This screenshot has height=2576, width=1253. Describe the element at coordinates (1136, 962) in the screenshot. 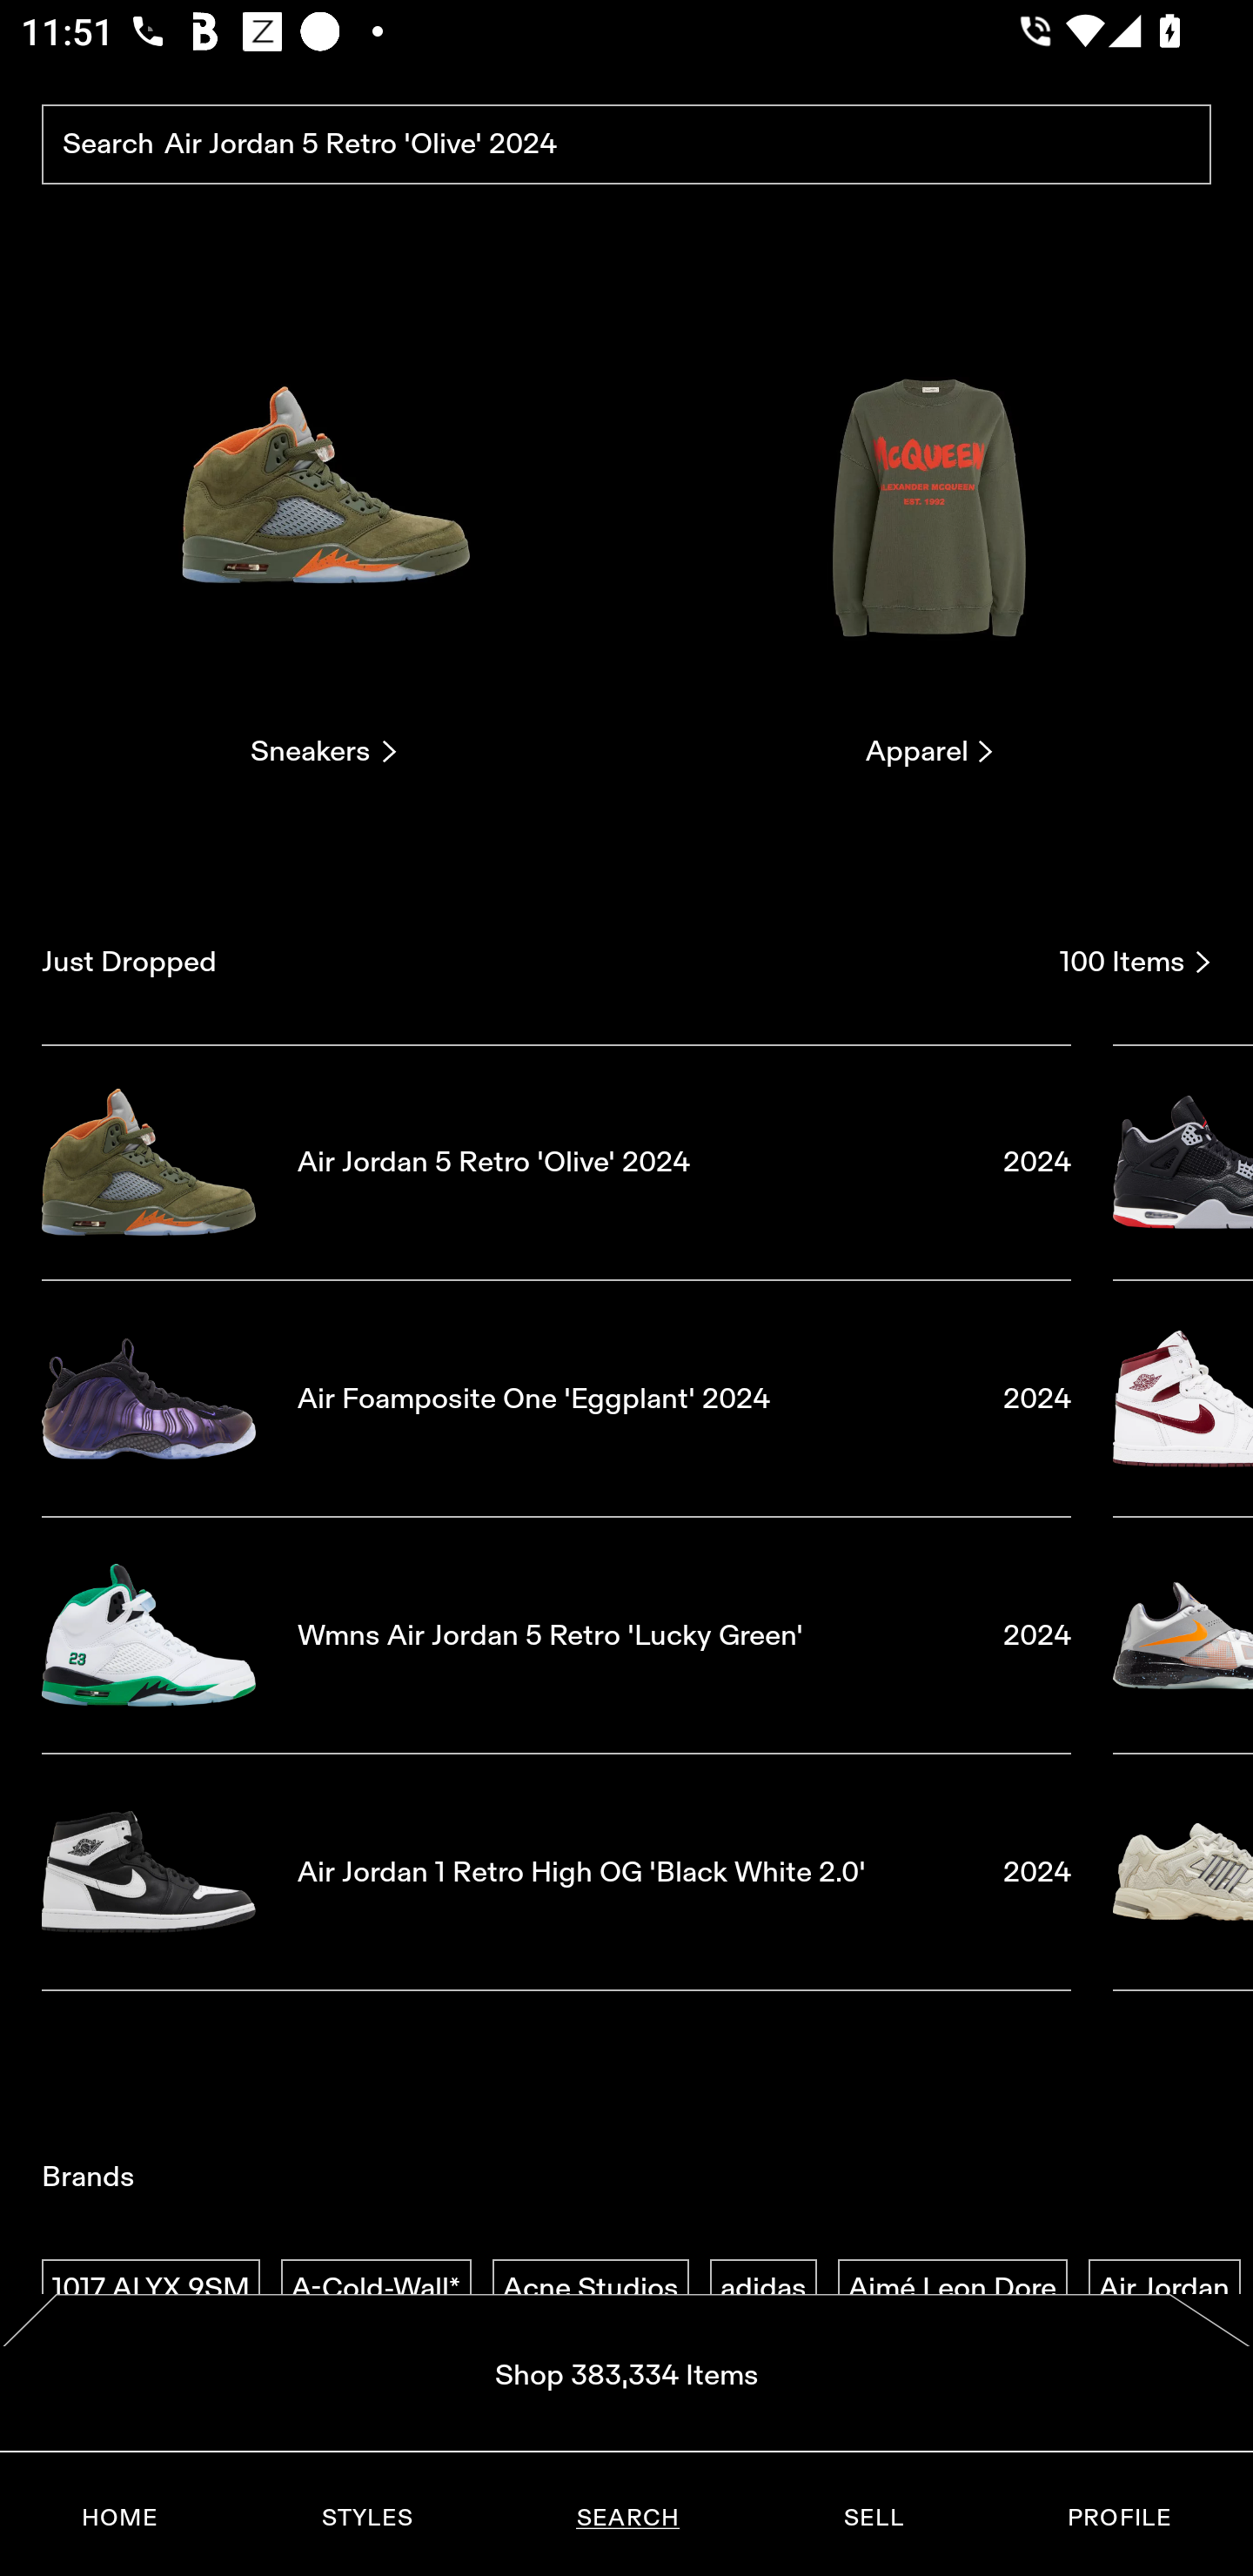

I see `100 Items` at that location.